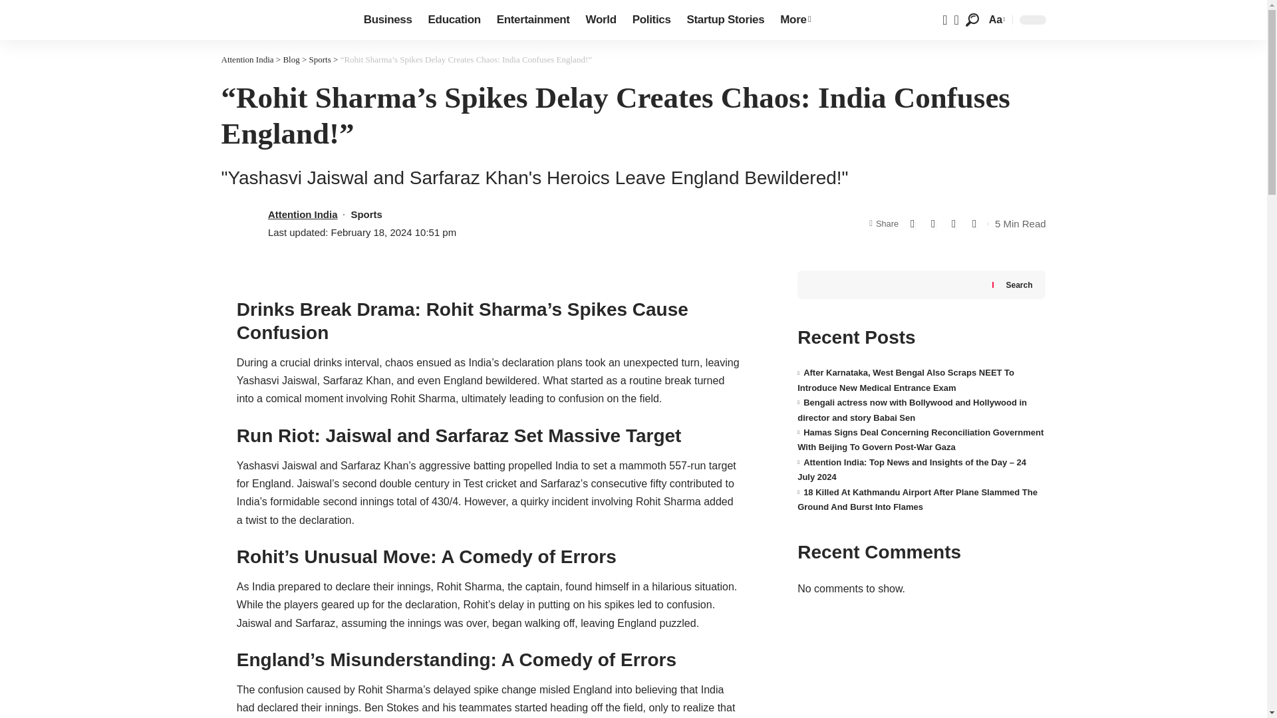 This screenshot has width=1277, height=718. I want to click on Business, so click(388, 20).